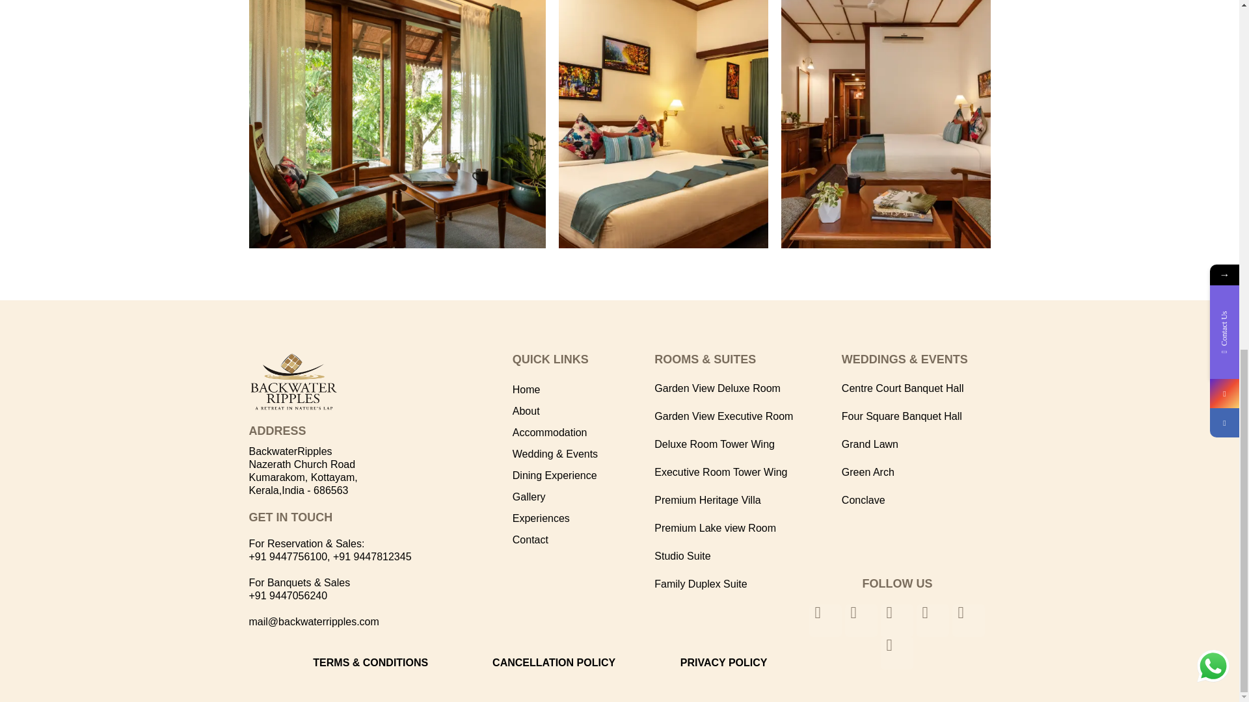 Image resolution: width=1249 pixels, height=702 pixels. Describe the element at coordinates (583, 539) in the screenshot. I see `Contact` at that location.